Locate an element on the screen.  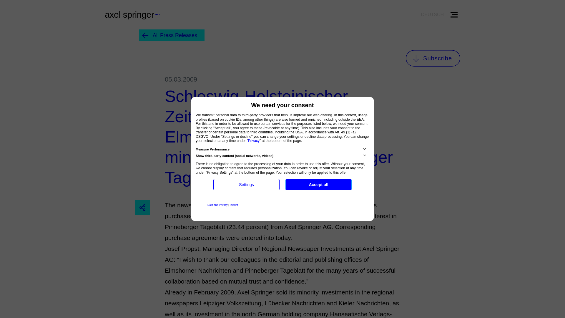
DEUTSCH is located at coordinates (432, 14).